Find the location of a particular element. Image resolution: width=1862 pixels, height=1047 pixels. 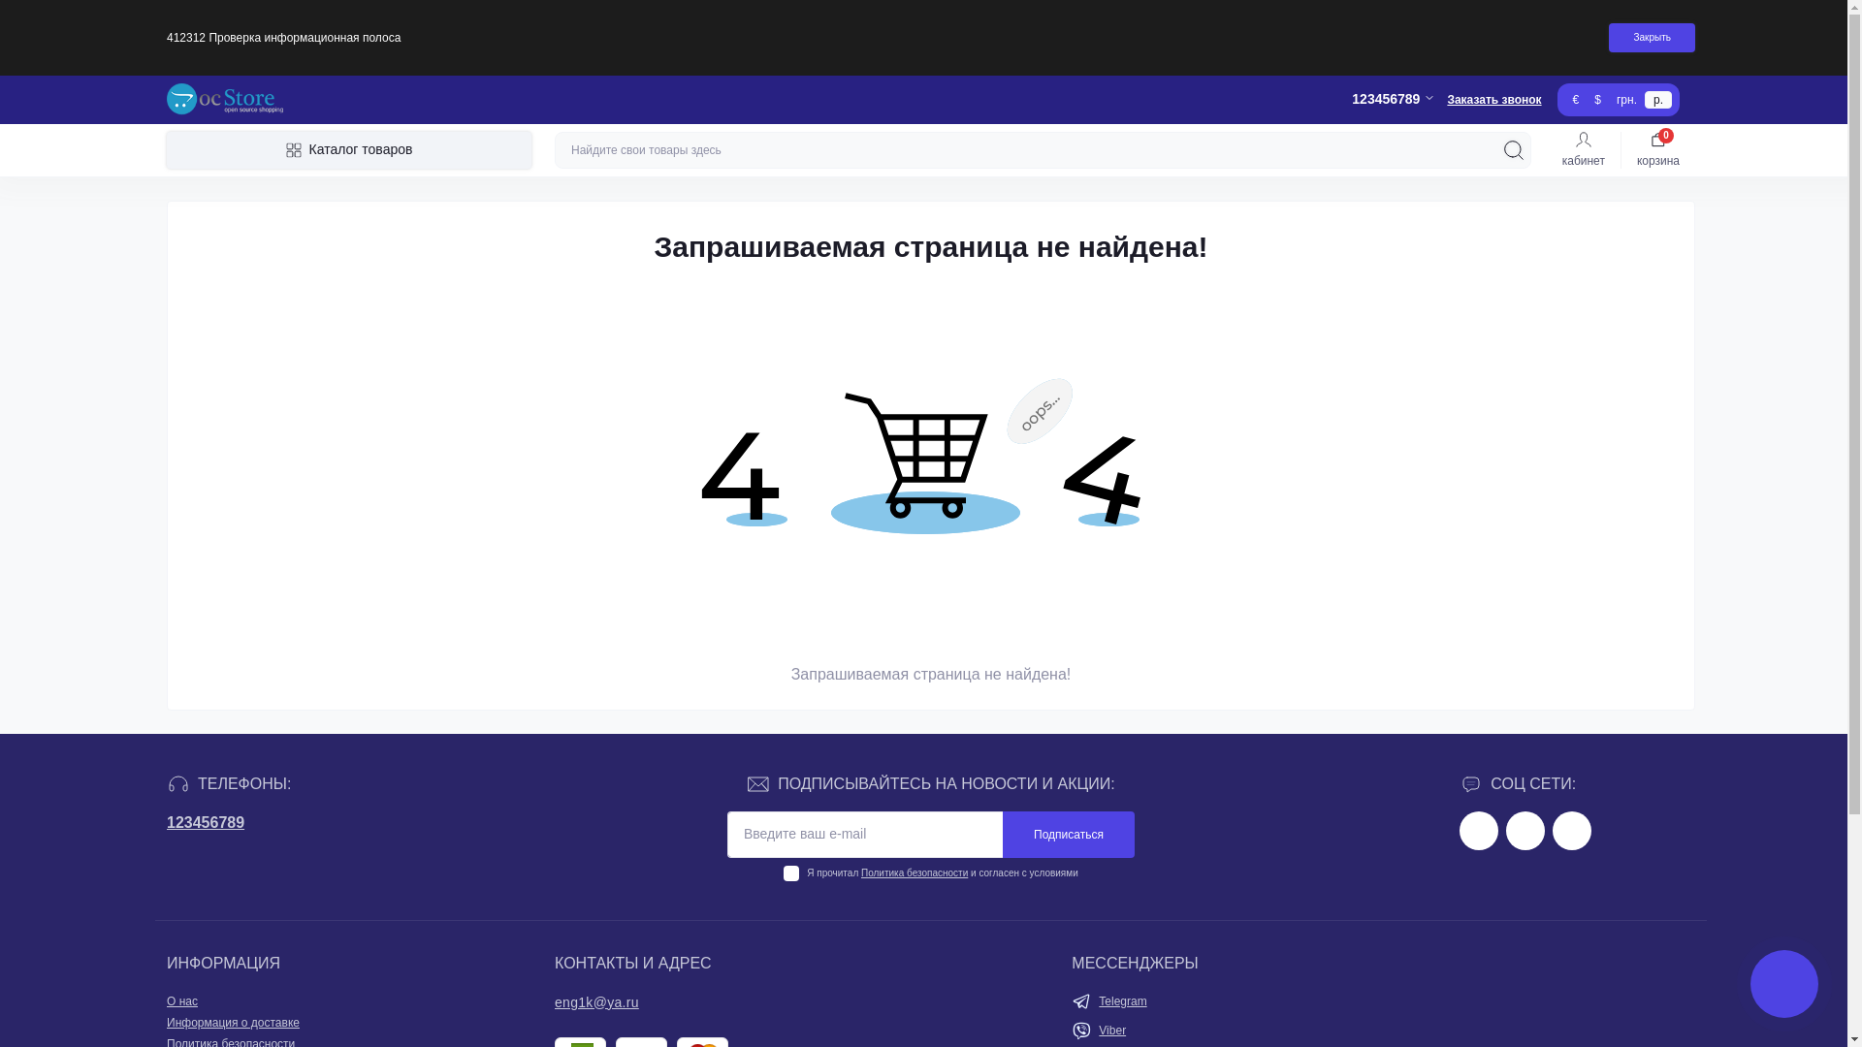

Telegram is located at coordinates (1123, 1001).